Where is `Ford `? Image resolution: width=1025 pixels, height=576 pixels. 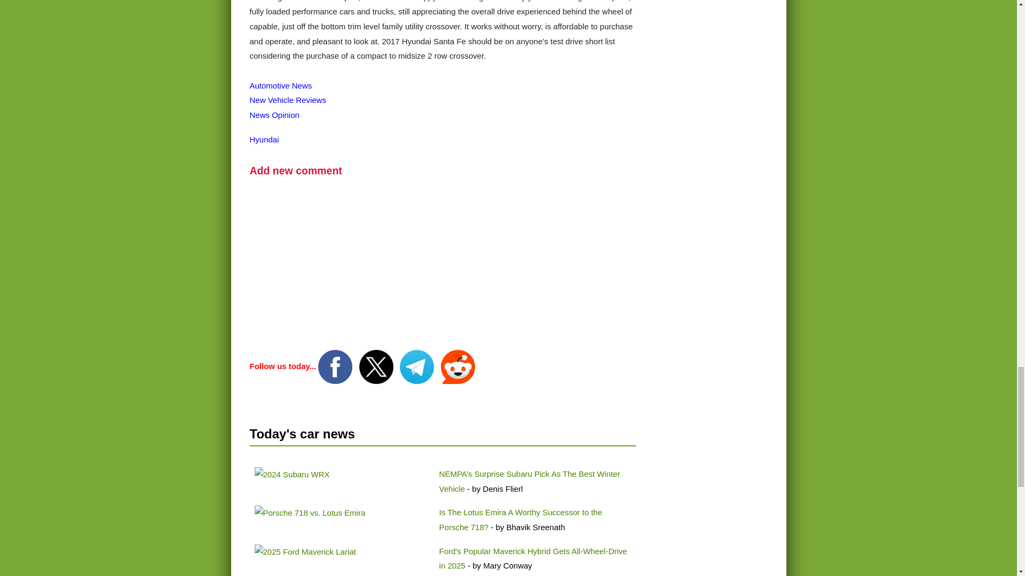
Ford  is located at coordinates (305, 551).